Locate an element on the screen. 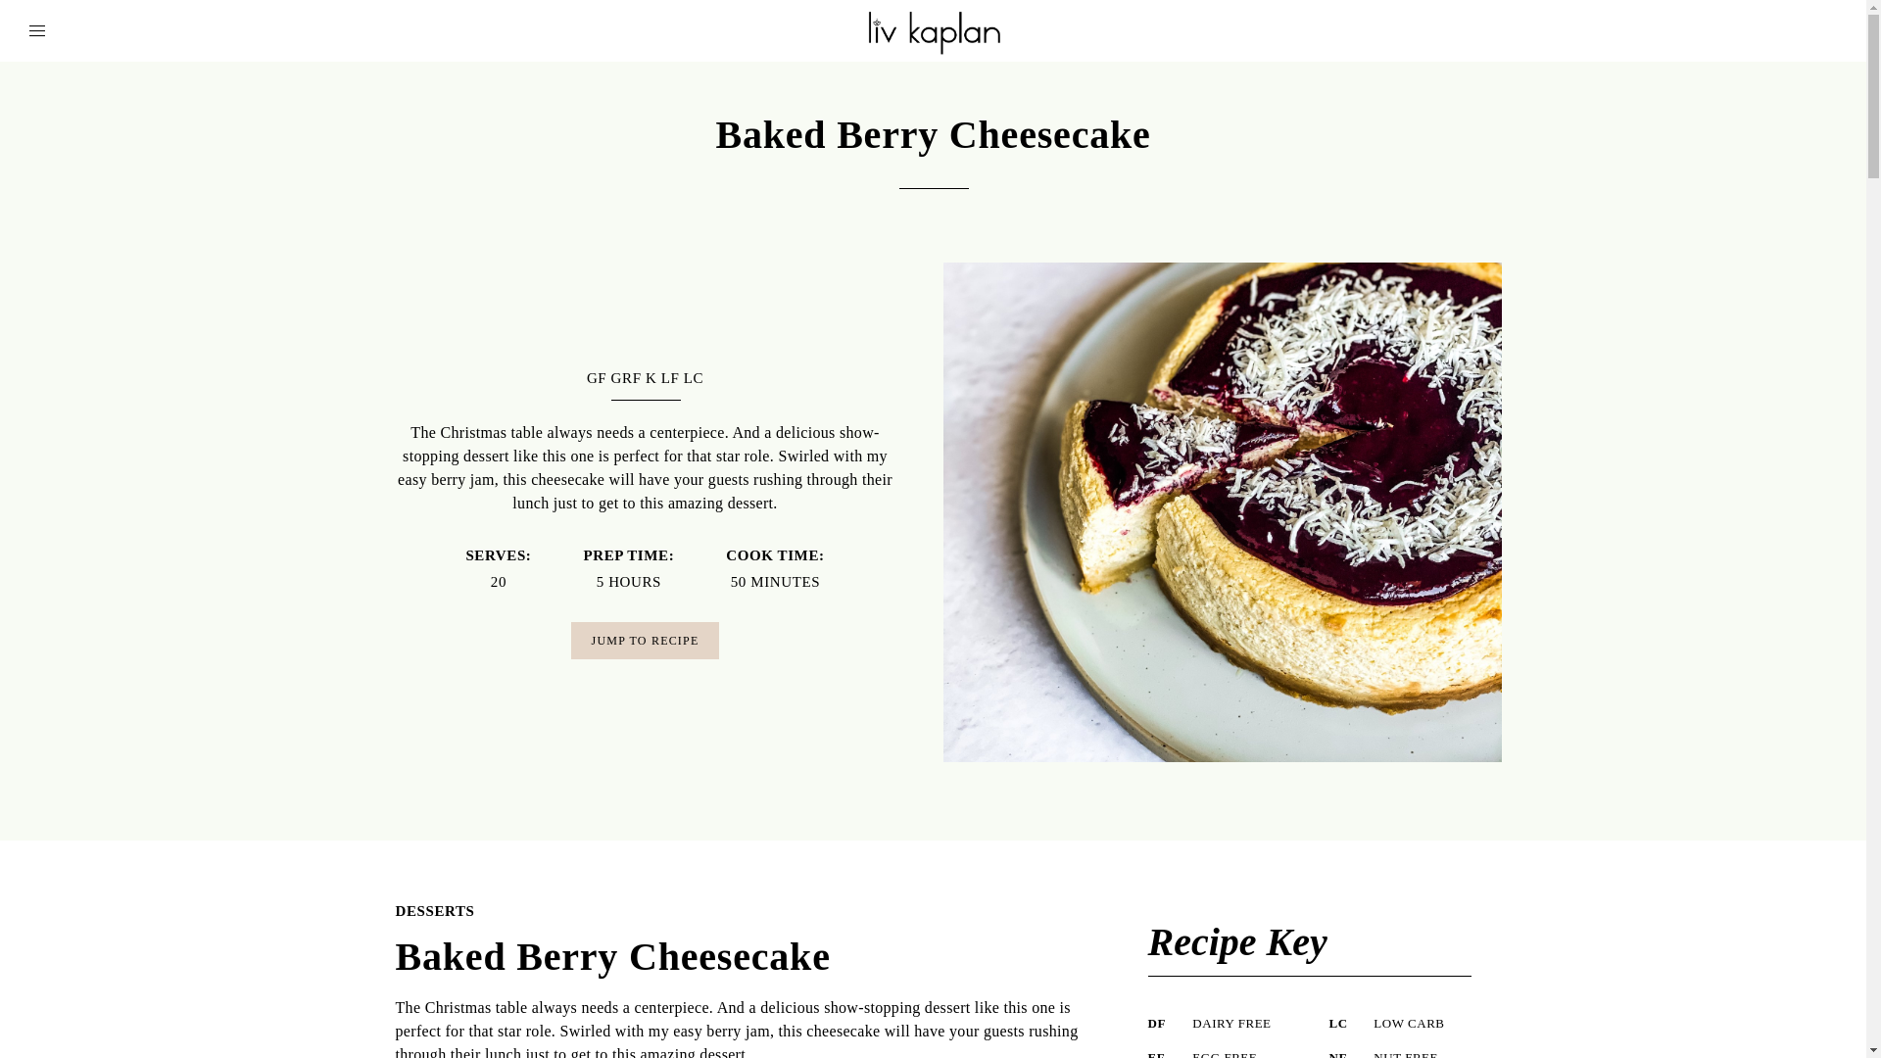  LF is located at coordinates (670, 378).